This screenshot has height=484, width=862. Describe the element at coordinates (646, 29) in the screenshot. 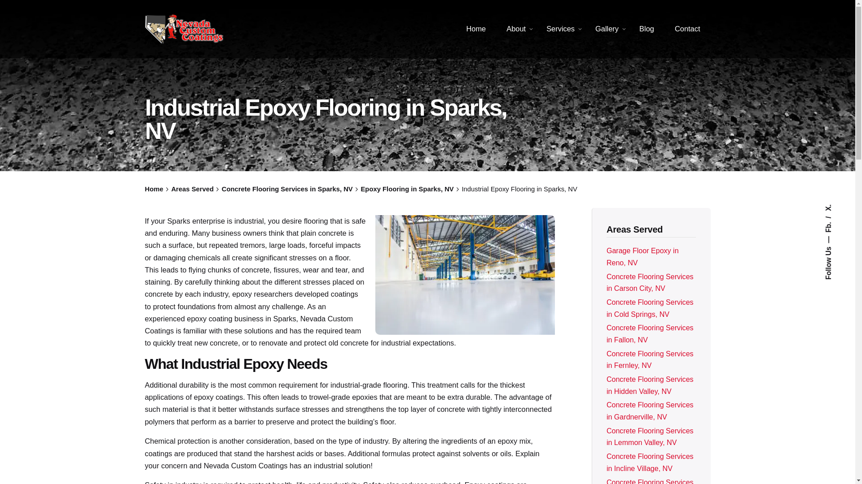

I see `Blog` at that location.